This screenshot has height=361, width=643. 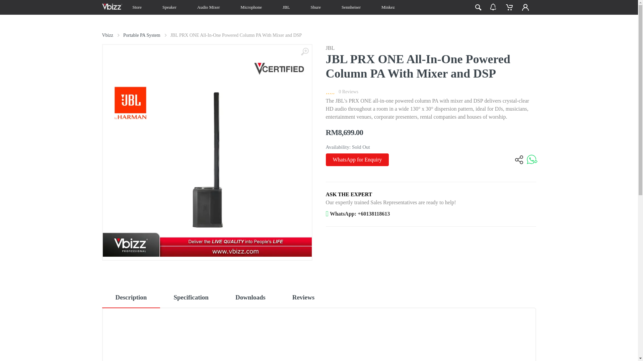 What do you see at coordinates (286, 7) in the screenshot?
I see `JBL` at bounding box center [286, 7].